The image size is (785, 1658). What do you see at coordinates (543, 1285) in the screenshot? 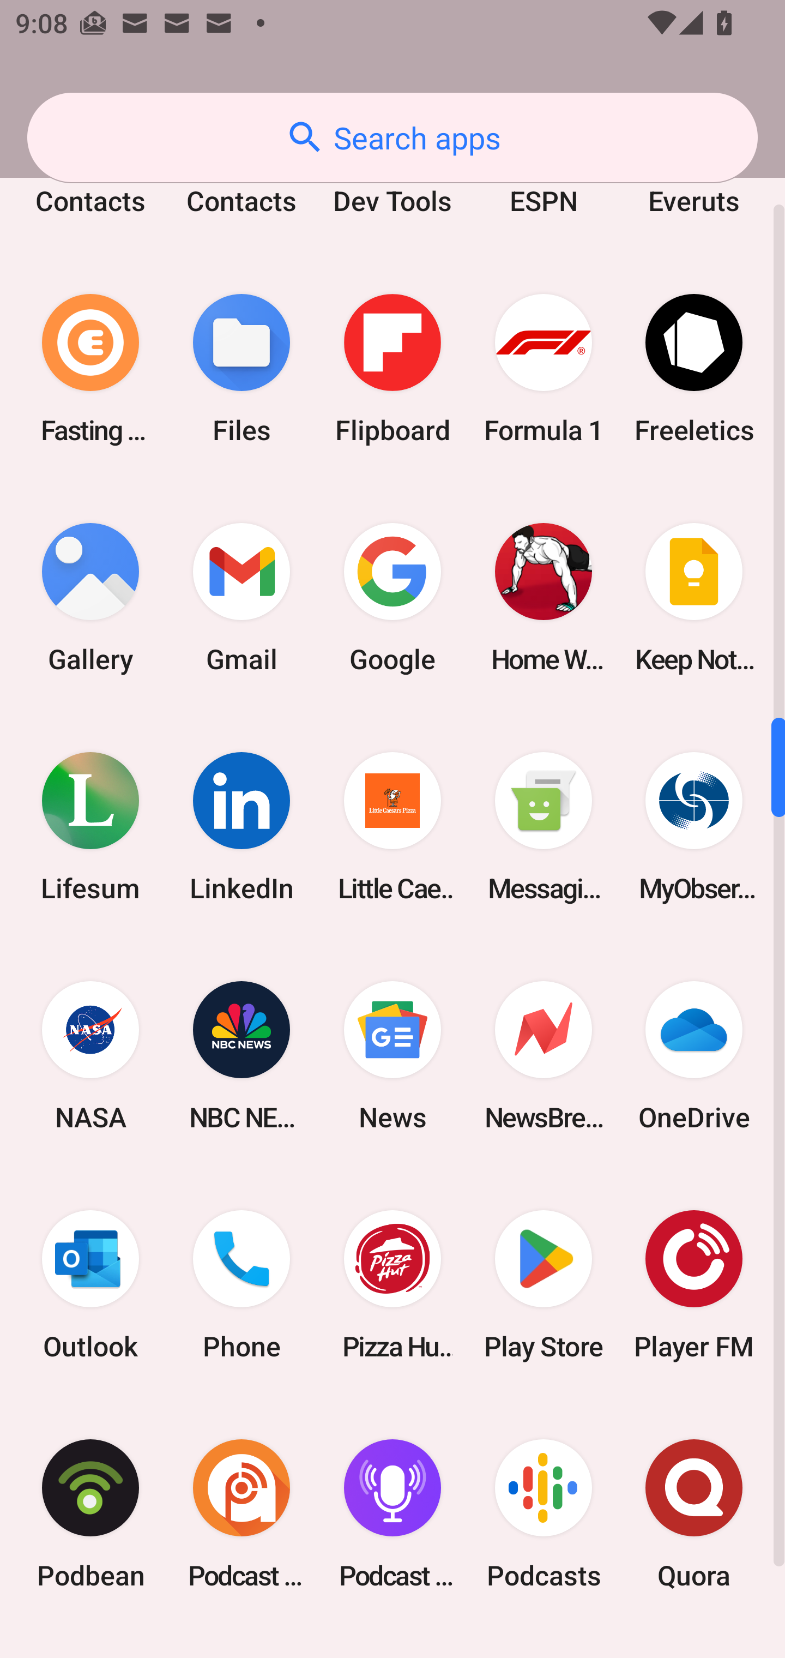
I see `Play Store` at bounding box center [543, 1285].